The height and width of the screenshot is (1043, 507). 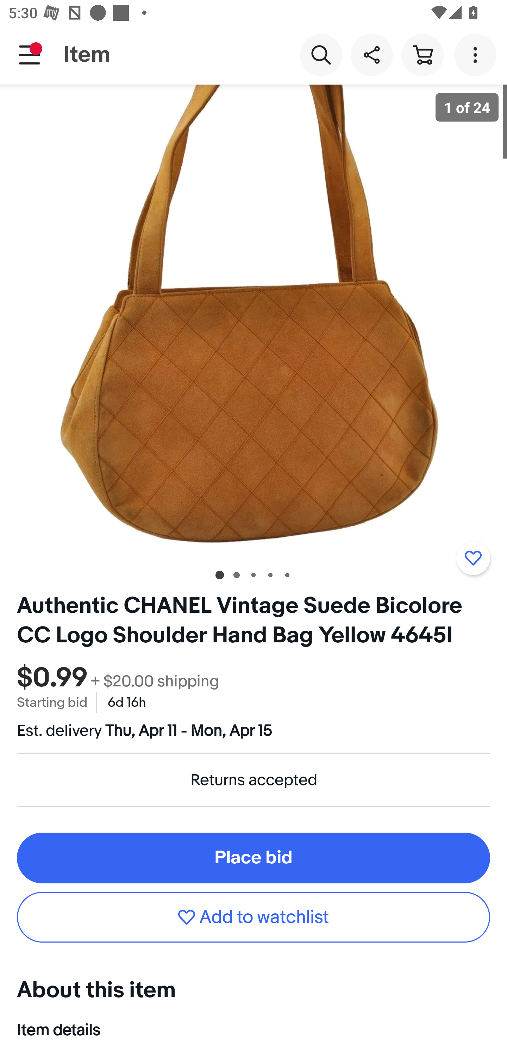 I want to click on Cart button shopping cart, so click(x=422, y=54).